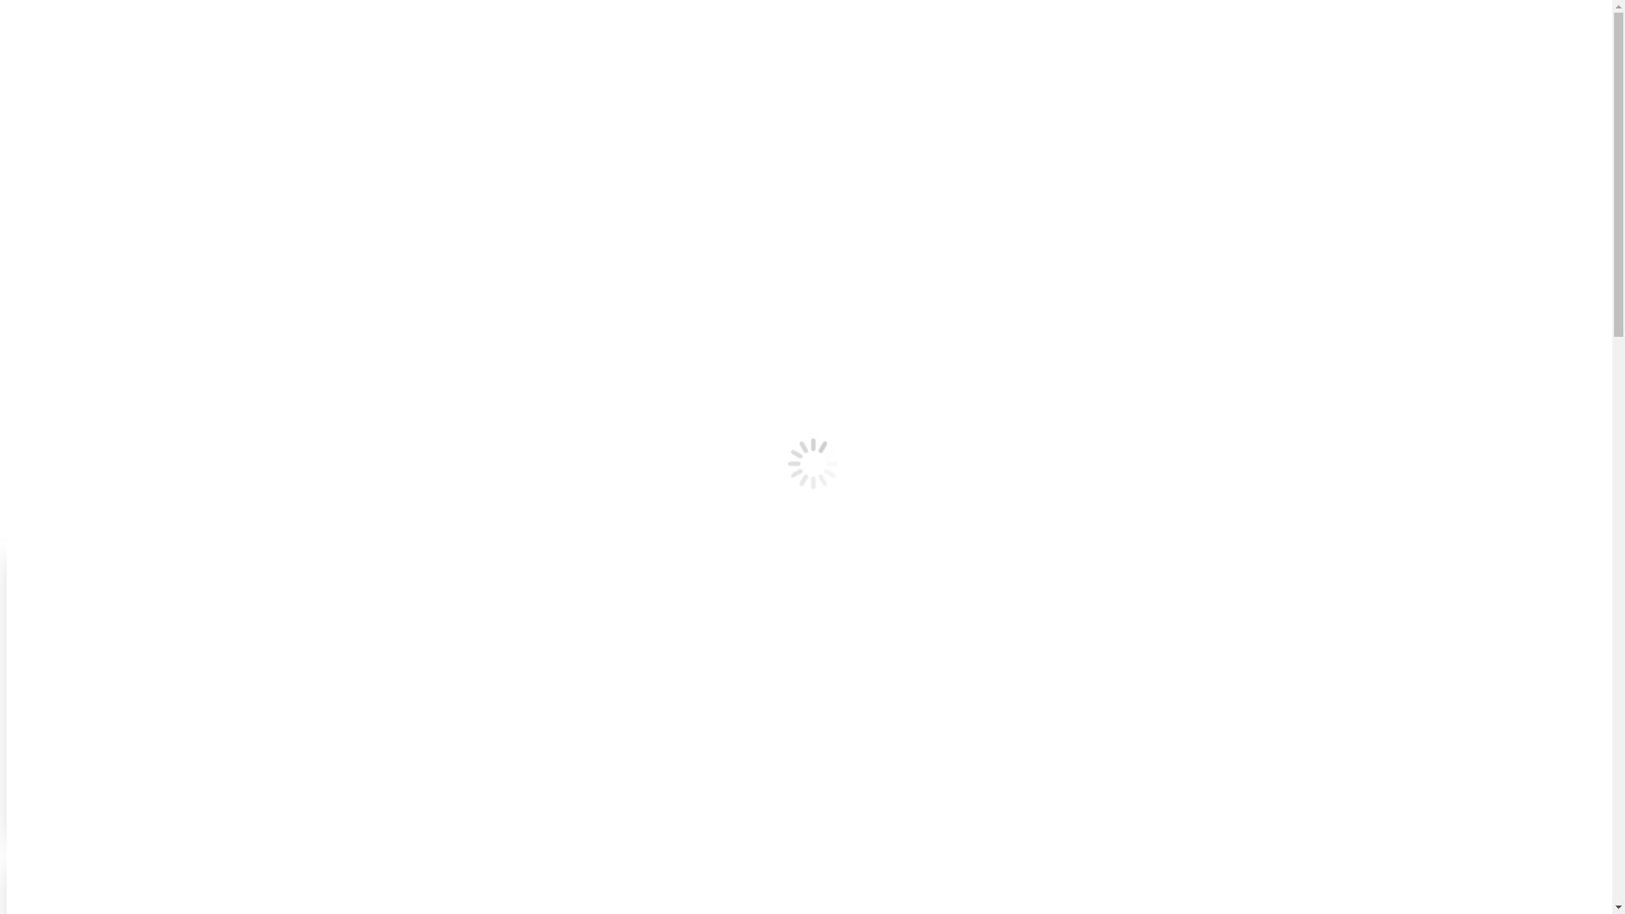 Image resolution: width=1625 pixels, height=914 pixels. What do you see at coordinates (266, 639) in the screenshot?
I see `NewHome Open` at bounding box center [266, 639].